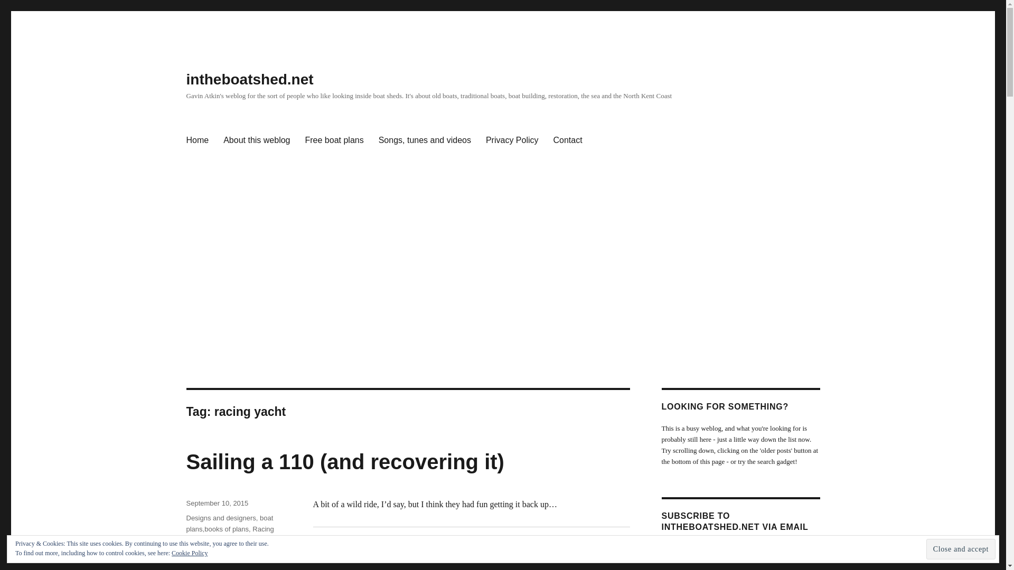  I want to click on Racing yacht, so click(229, 534).